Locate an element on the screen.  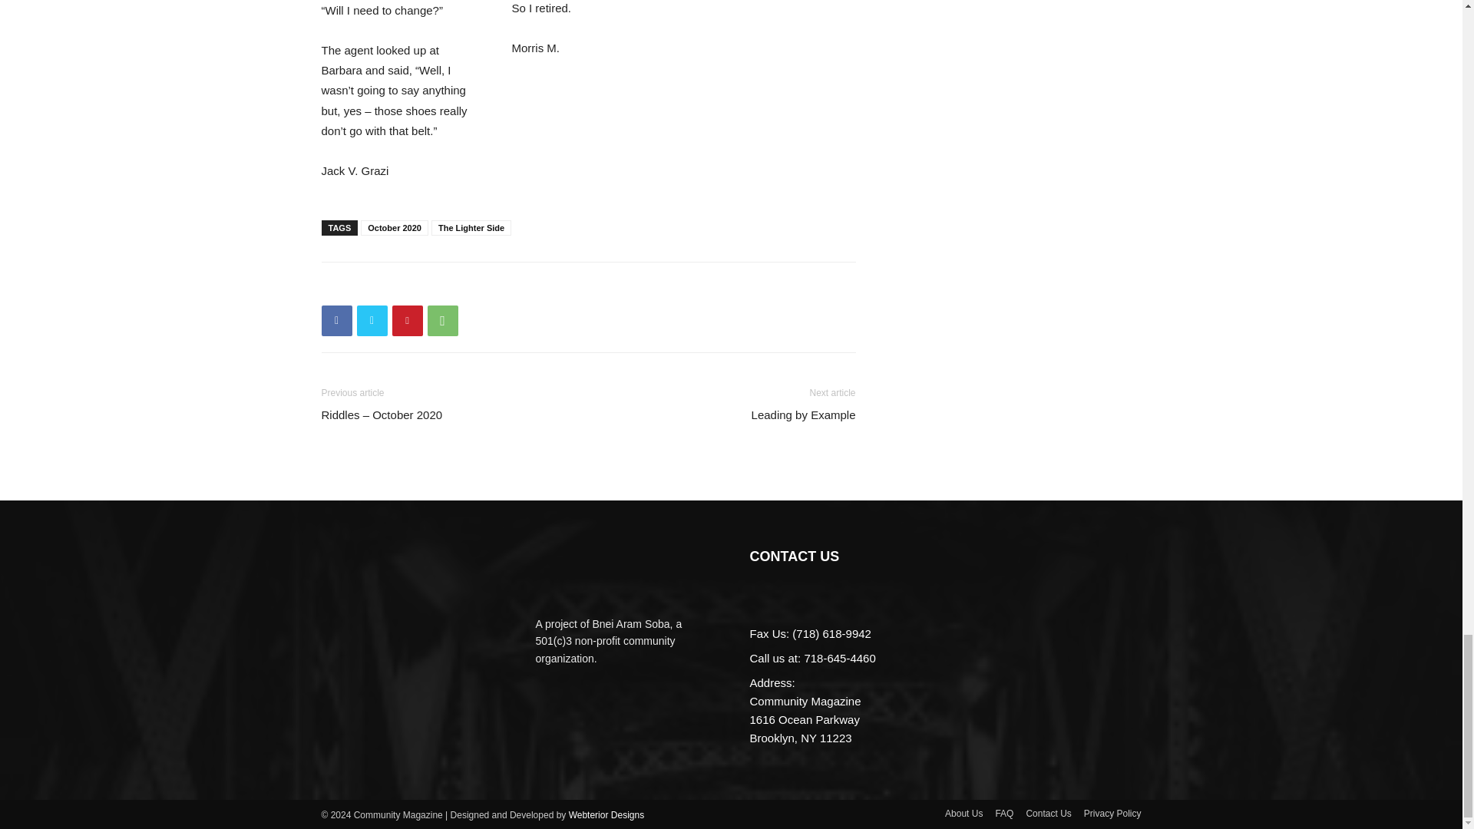
Facebook is located at coordinates (336, 321).